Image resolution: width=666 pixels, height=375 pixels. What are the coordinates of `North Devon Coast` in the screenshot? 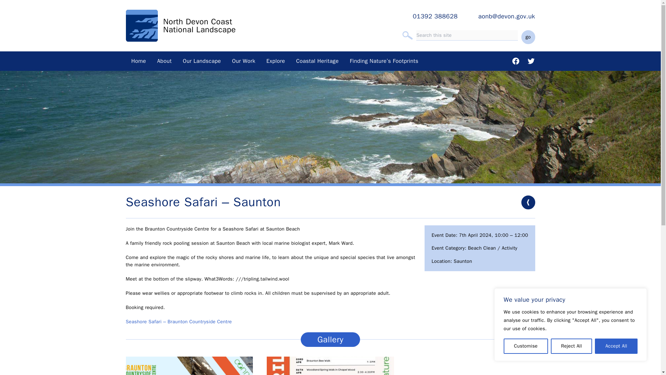 It's located at (197, 22).